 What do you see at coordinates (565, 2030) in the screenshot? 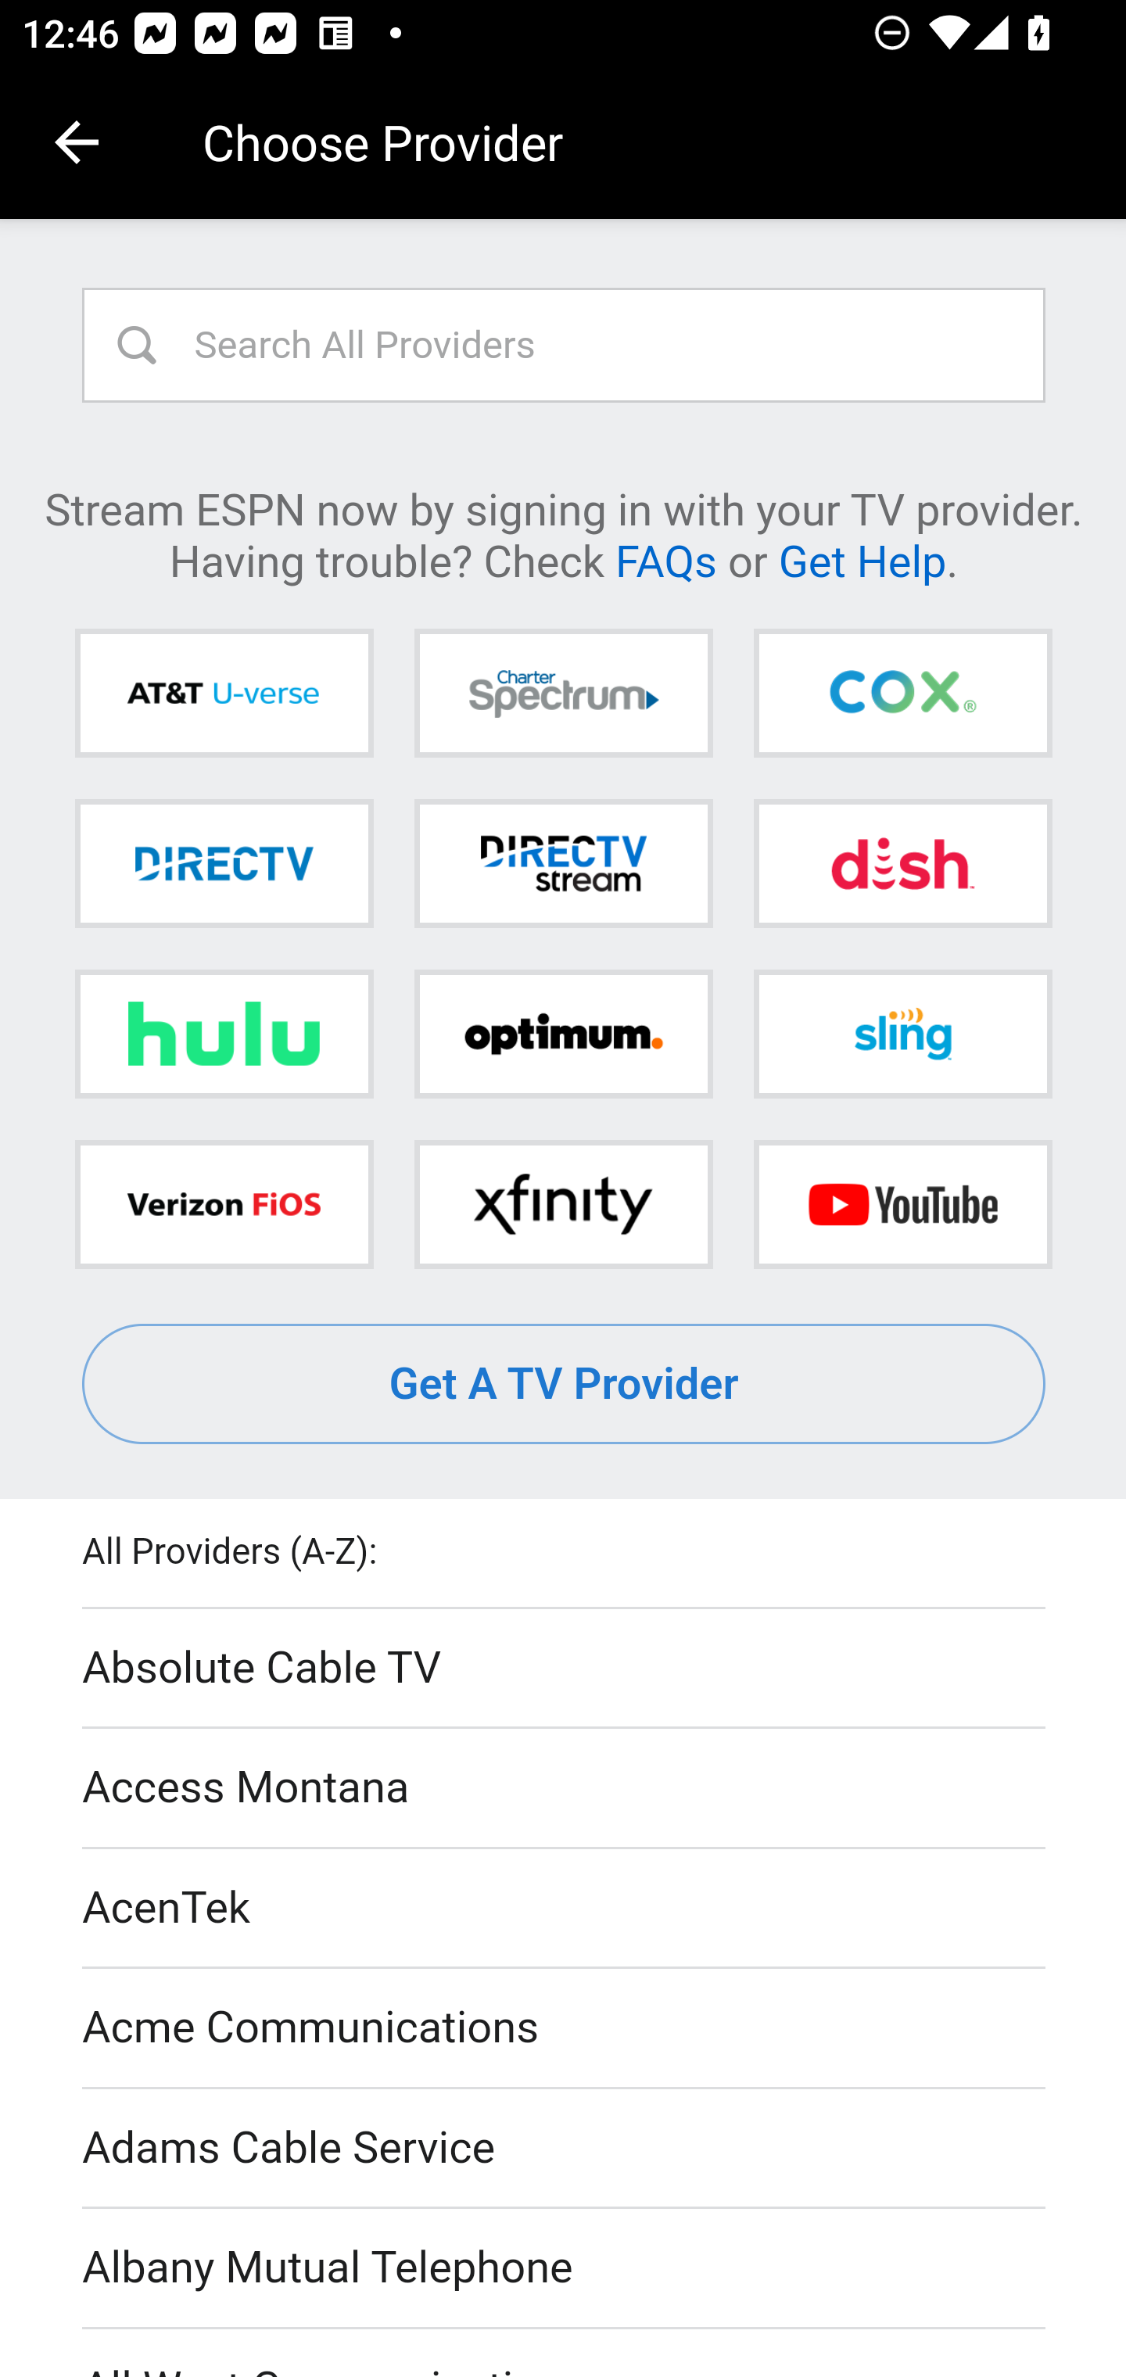
I see `Acme Communications` at bounding box center [565, 2030].